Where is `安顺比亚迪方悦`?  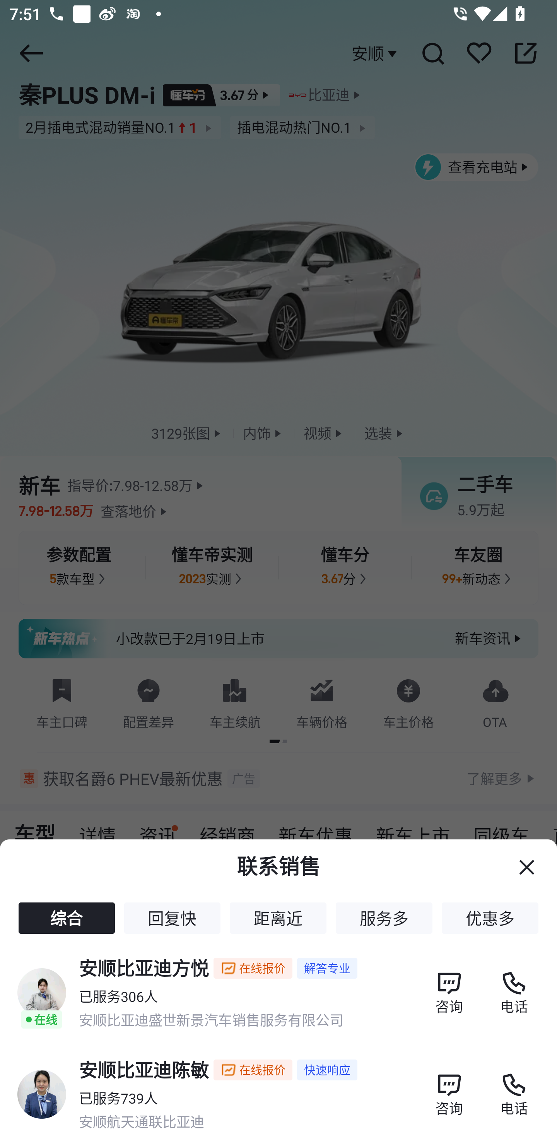
安顺比亚迪方悦 is located at coordinates (144, 967).